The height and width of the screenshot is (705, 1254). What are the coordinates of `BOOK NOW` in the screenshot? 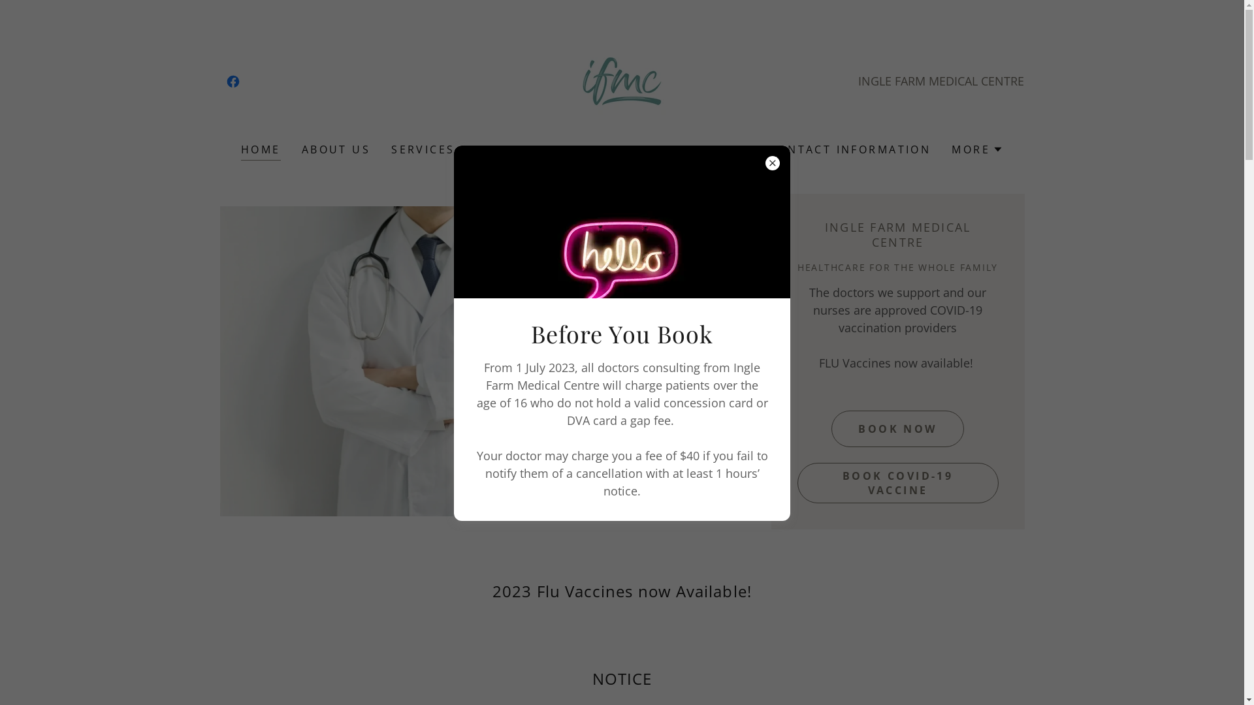 It's located at (897, 428).